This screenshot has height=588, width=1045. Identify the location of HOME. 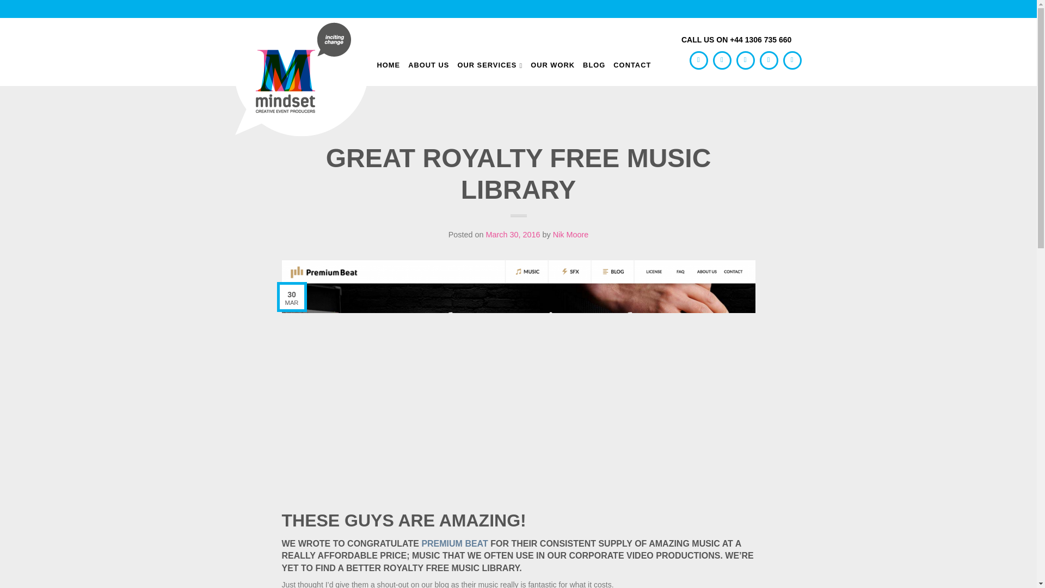
(388, 65).